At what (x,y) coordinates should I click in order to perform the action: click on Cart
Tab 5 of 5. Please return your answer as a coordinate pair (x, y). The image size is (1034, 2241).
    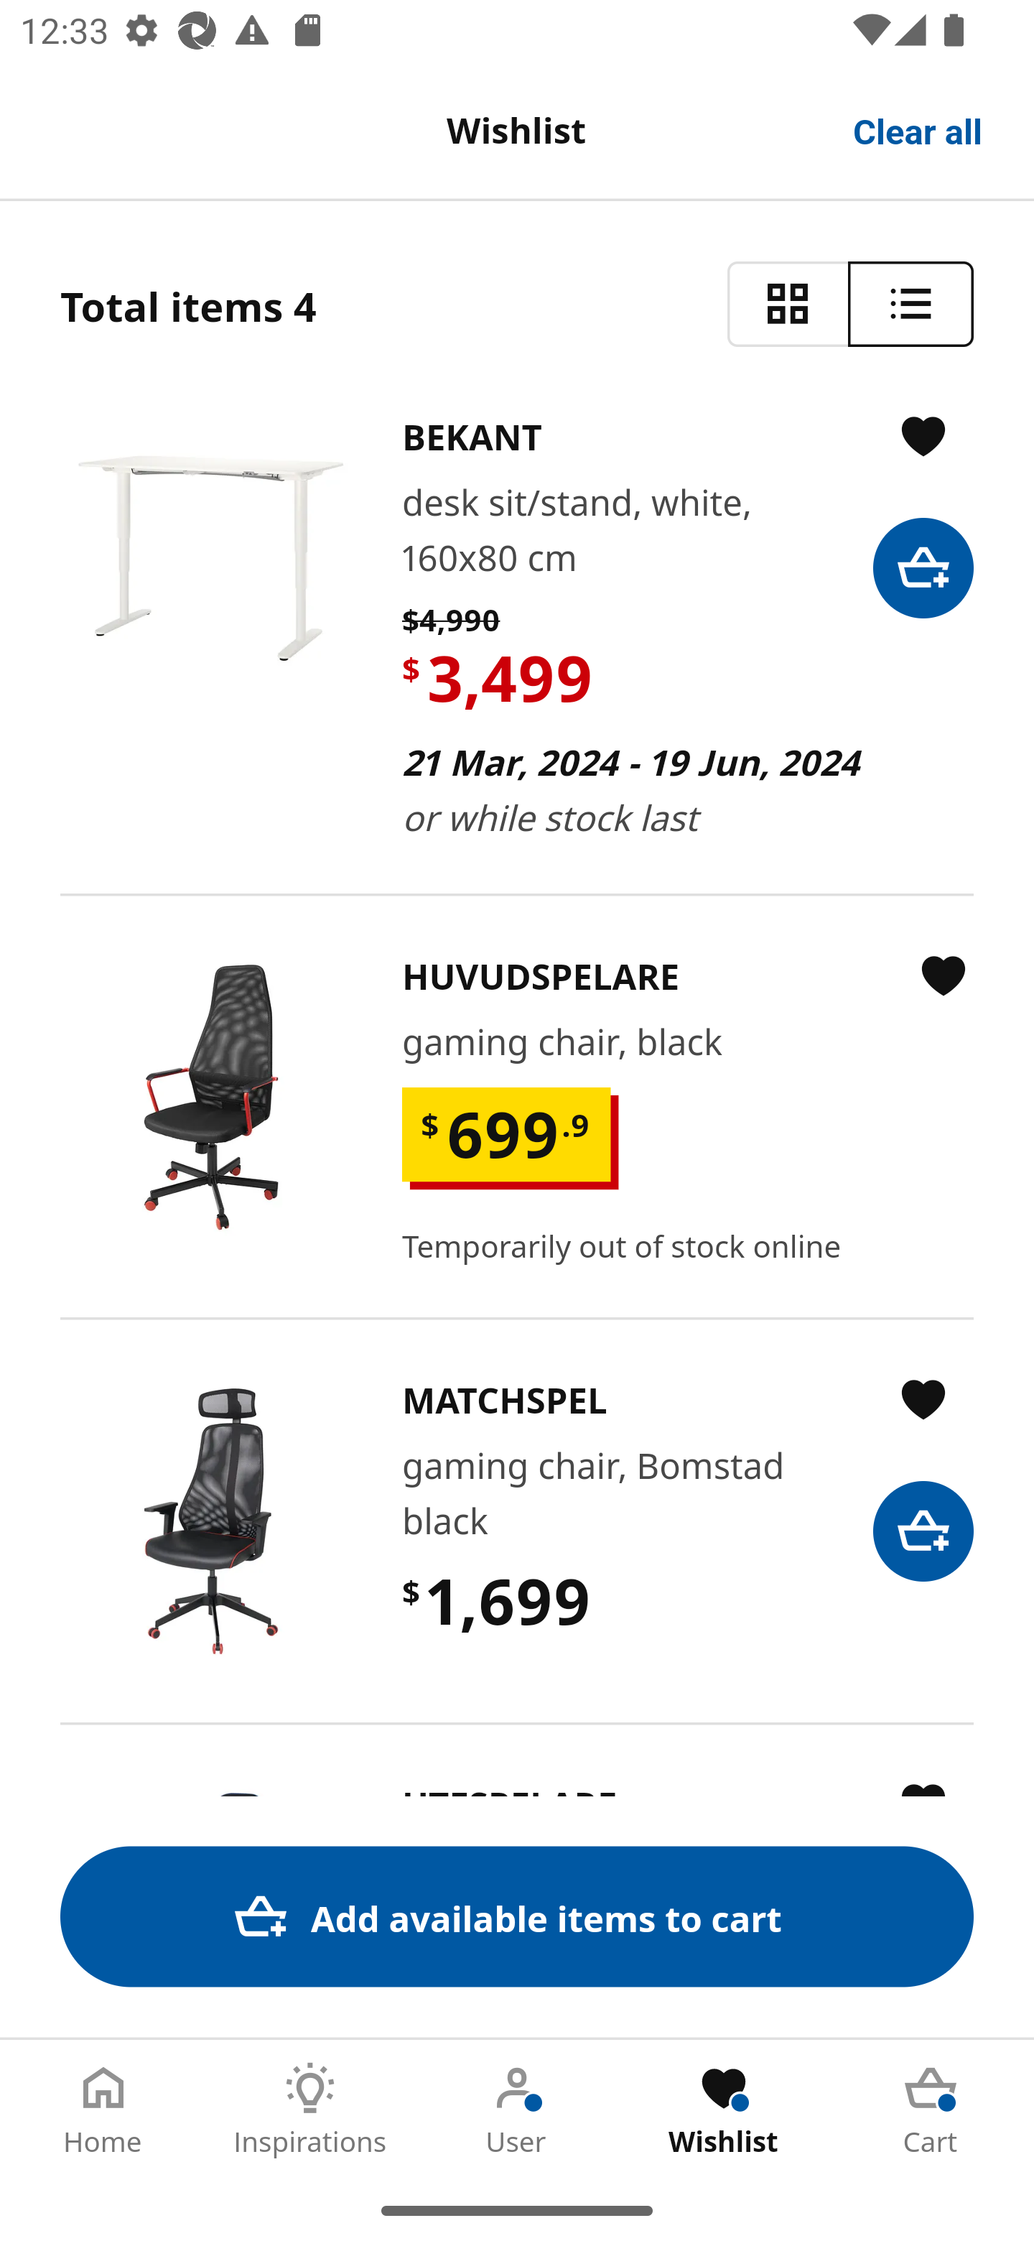
    Looking at the image, I should click on (931, 2110).